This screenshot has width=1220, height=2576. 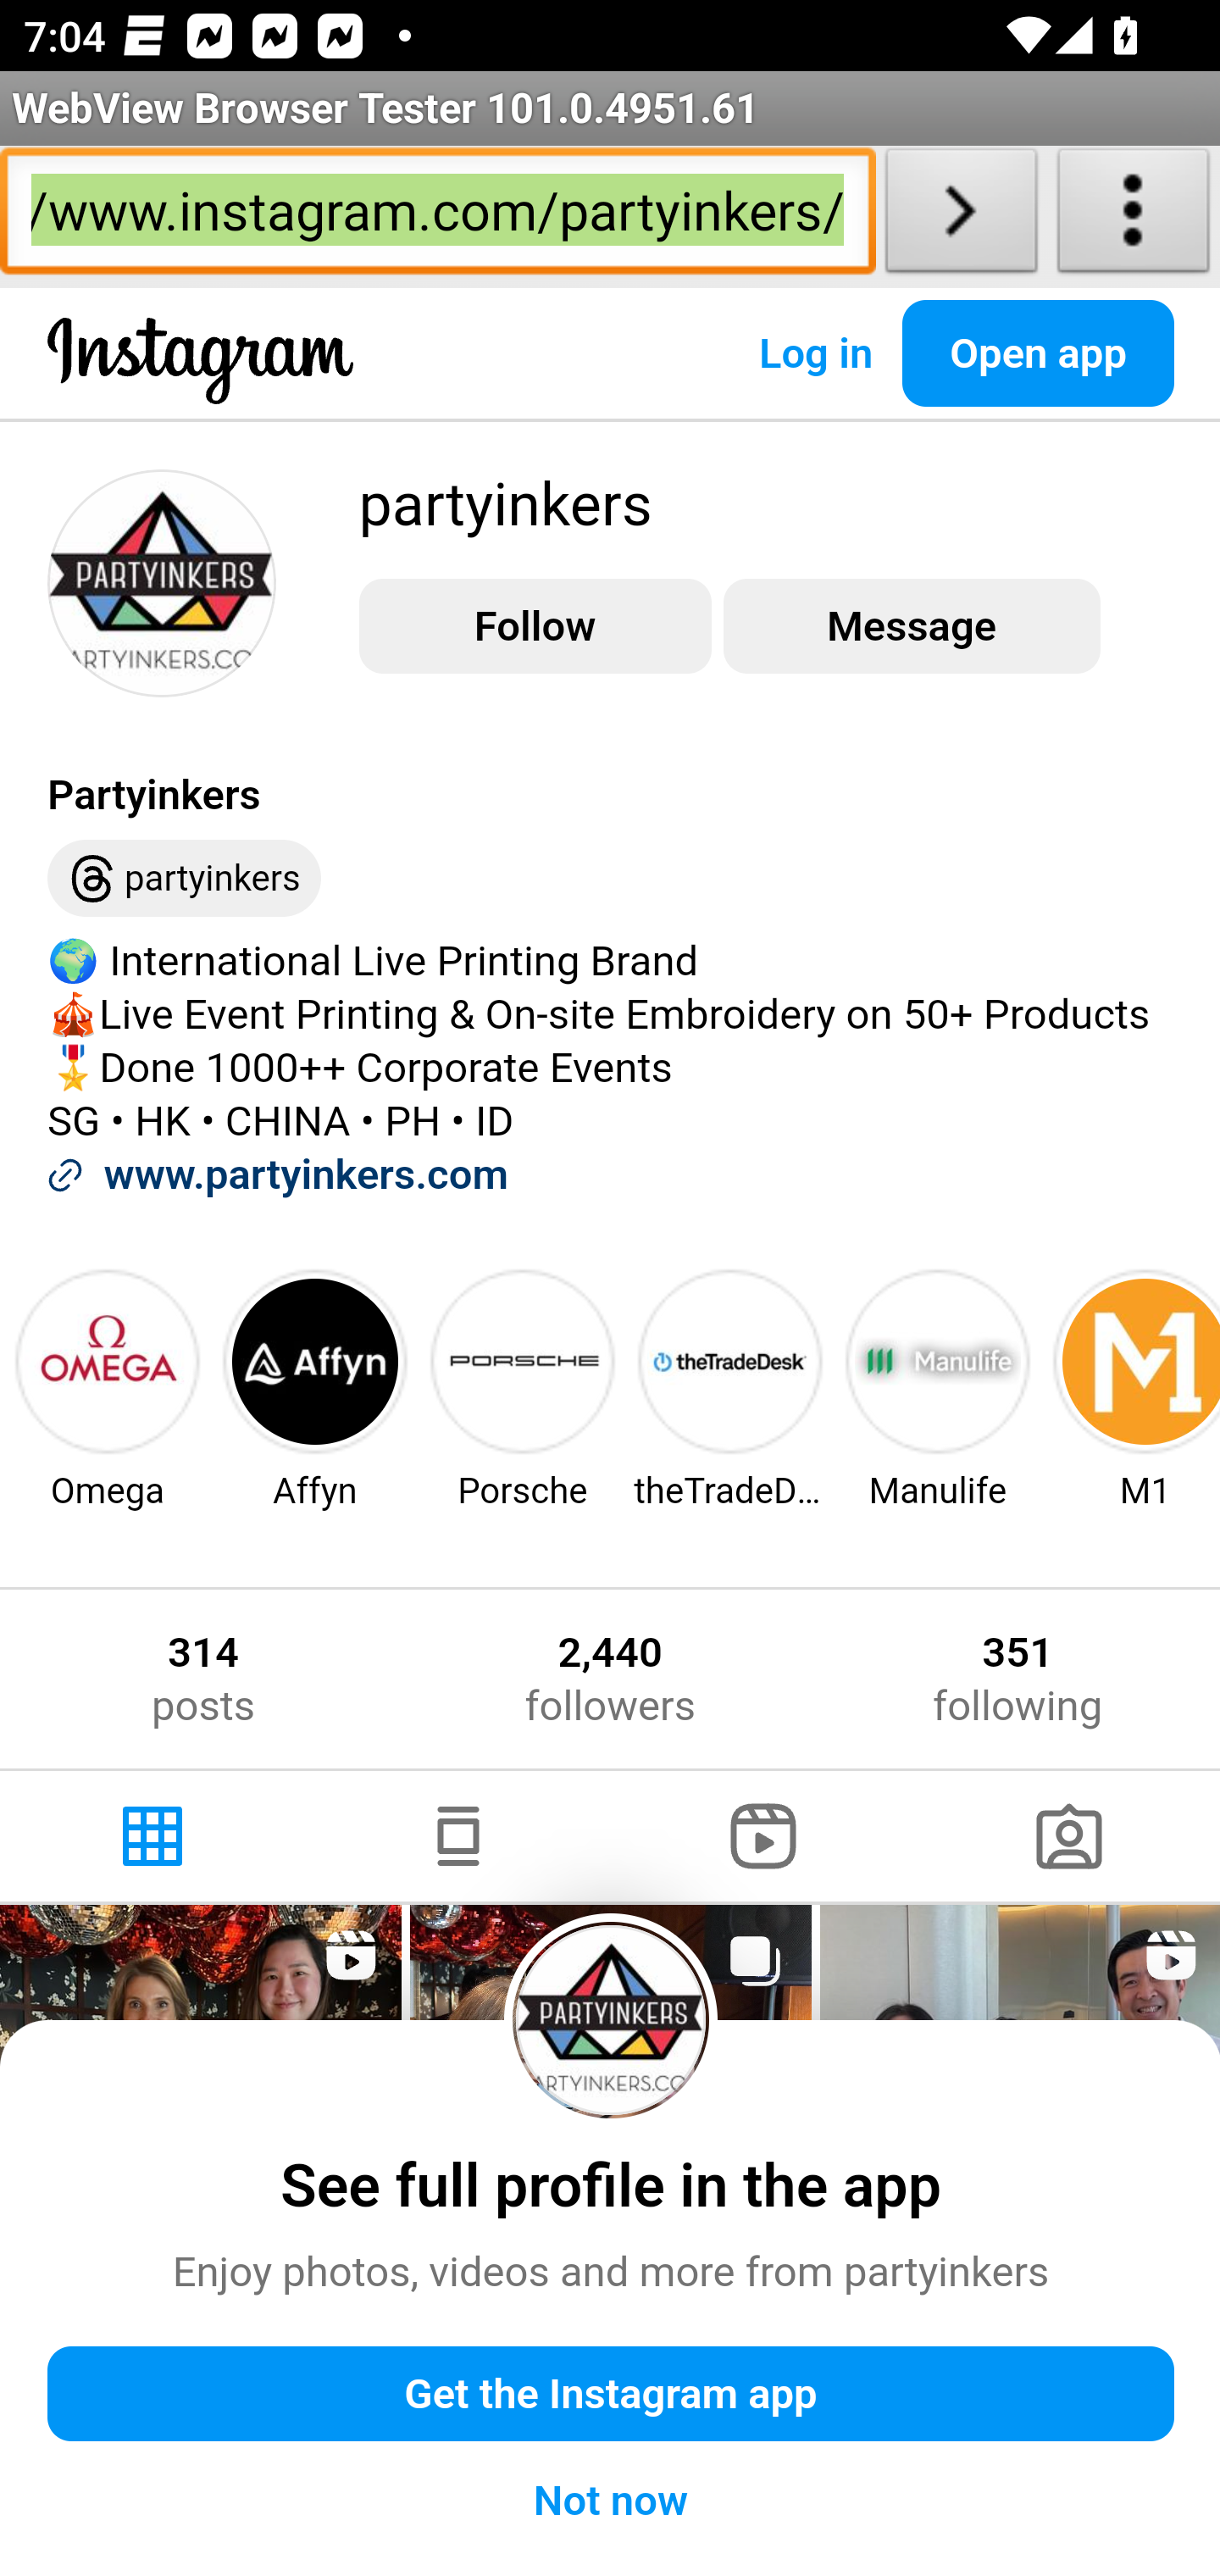 What do you see at coordinates (1134, 217) in the screenshot?
I see `About WebView` at bounding box center [1134, 217].